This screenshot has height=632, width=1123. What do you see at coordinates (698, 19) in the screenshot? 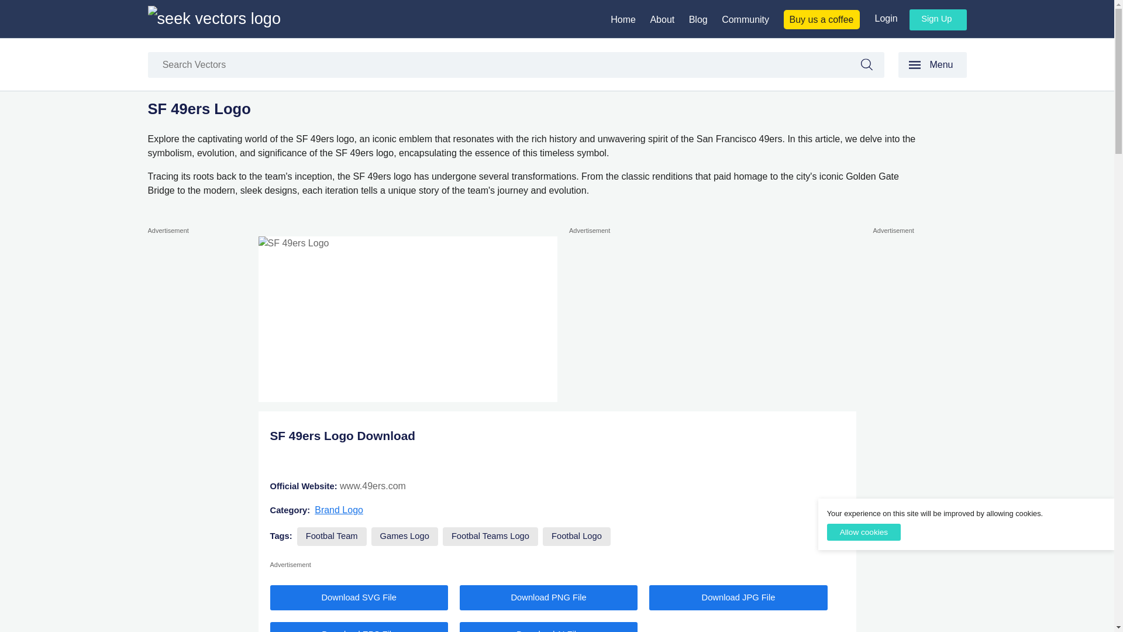
I see `Blog` at bounding box center [698, 19].